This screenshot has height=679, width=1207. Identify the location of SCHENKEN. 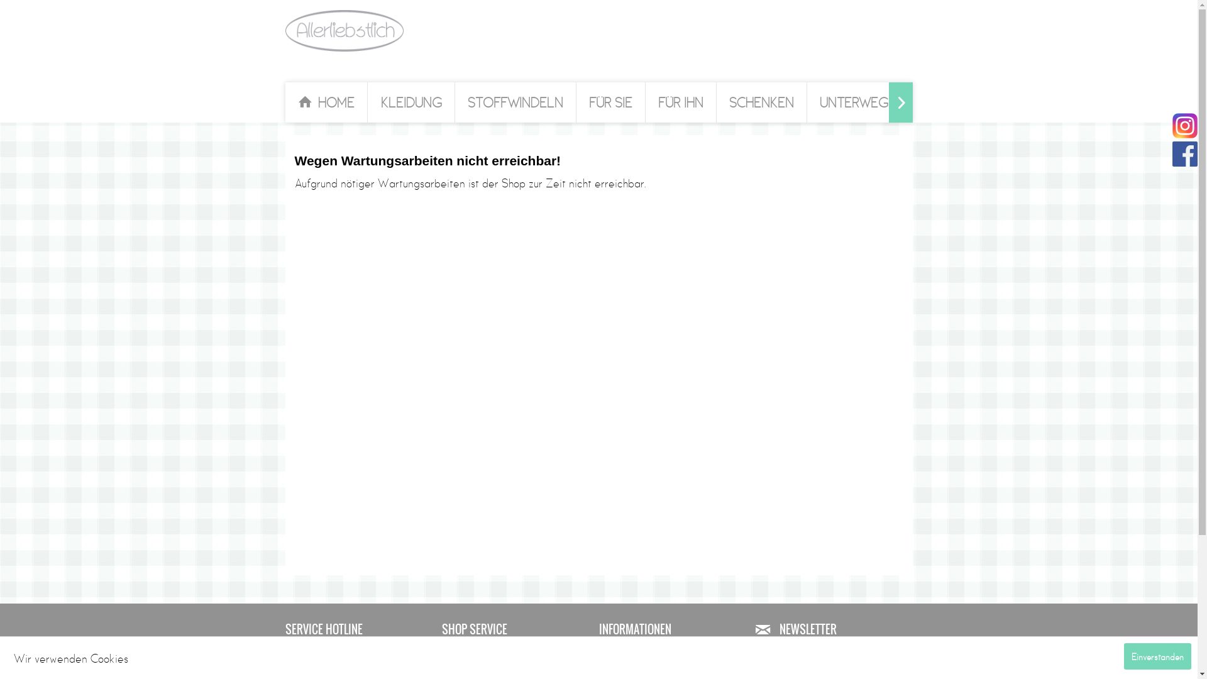
(762, 102).